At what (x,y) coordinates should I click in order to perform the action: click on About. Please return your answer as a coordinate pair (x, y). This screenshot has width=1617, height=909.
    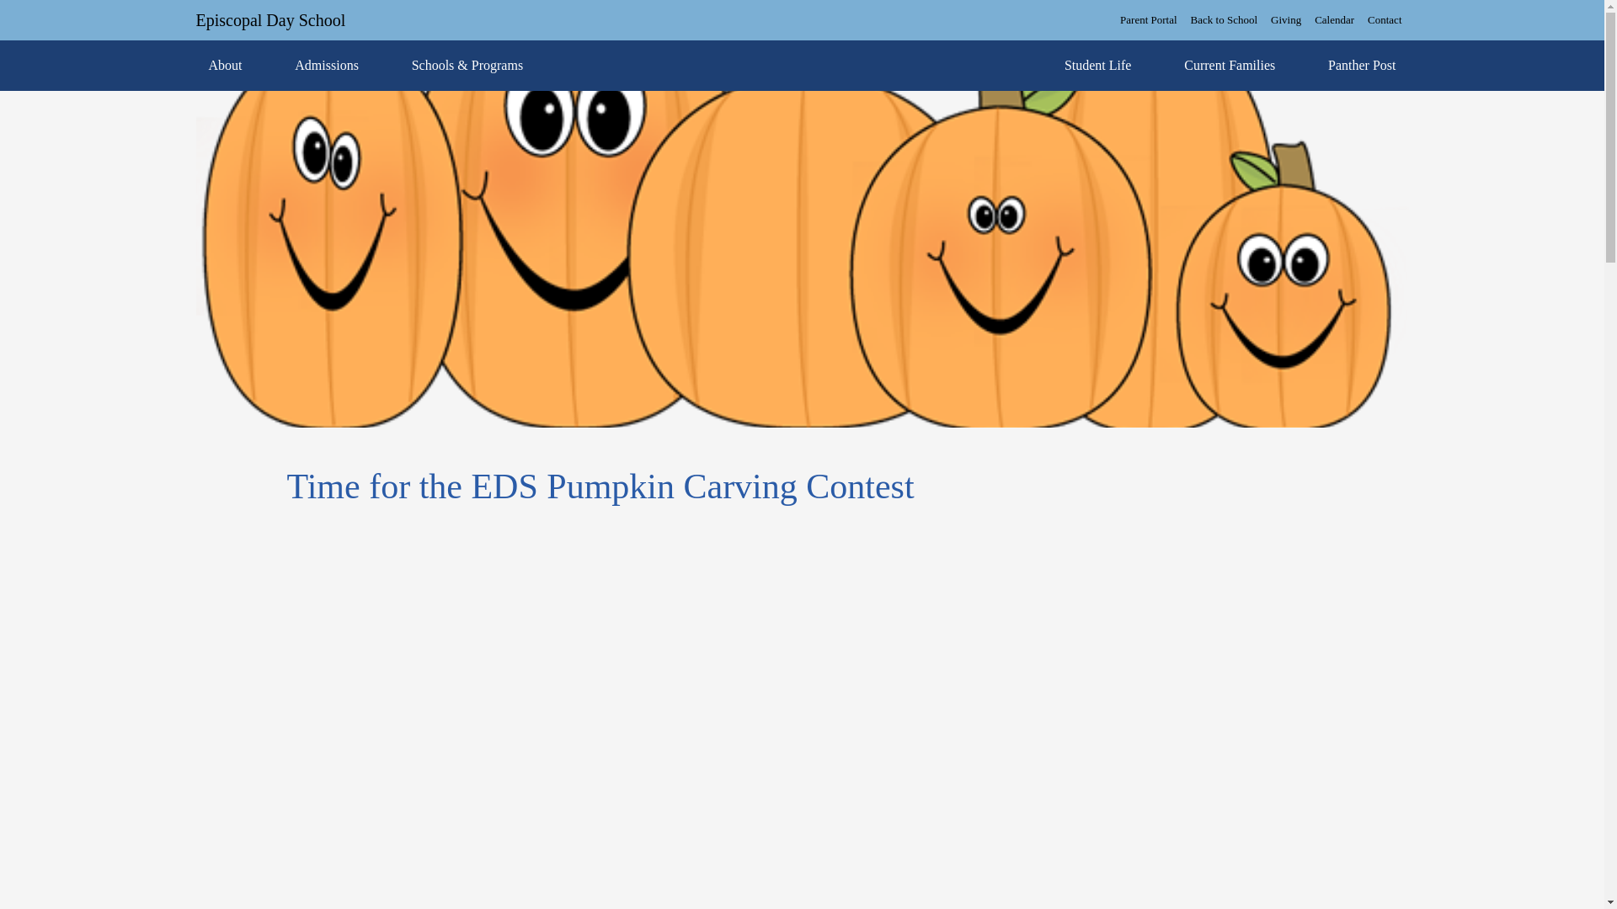
    Looking at the image, I should click on (224, 66).